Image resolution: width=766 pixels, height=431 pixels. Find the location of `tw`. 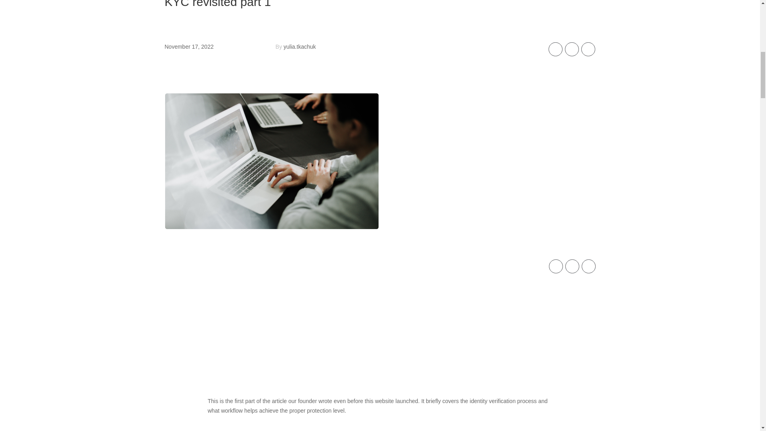

tw is located at coordinates (588, 266).